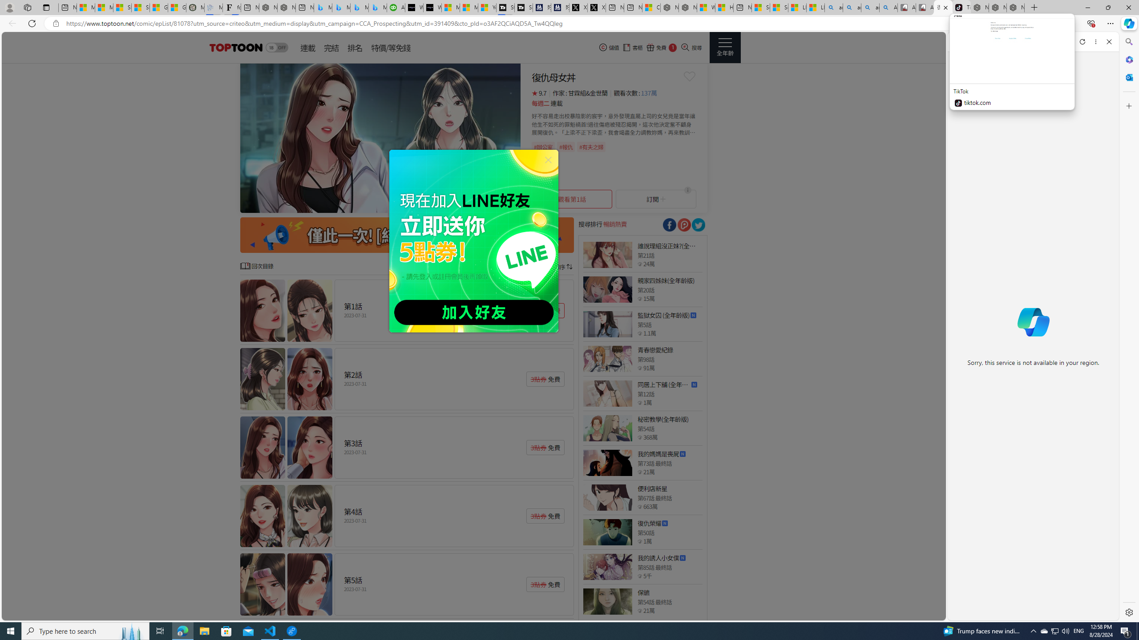  Describe the element at coordinates (640, 611) in the screenshot. I see `Class: epicon_starpoint` at that location.